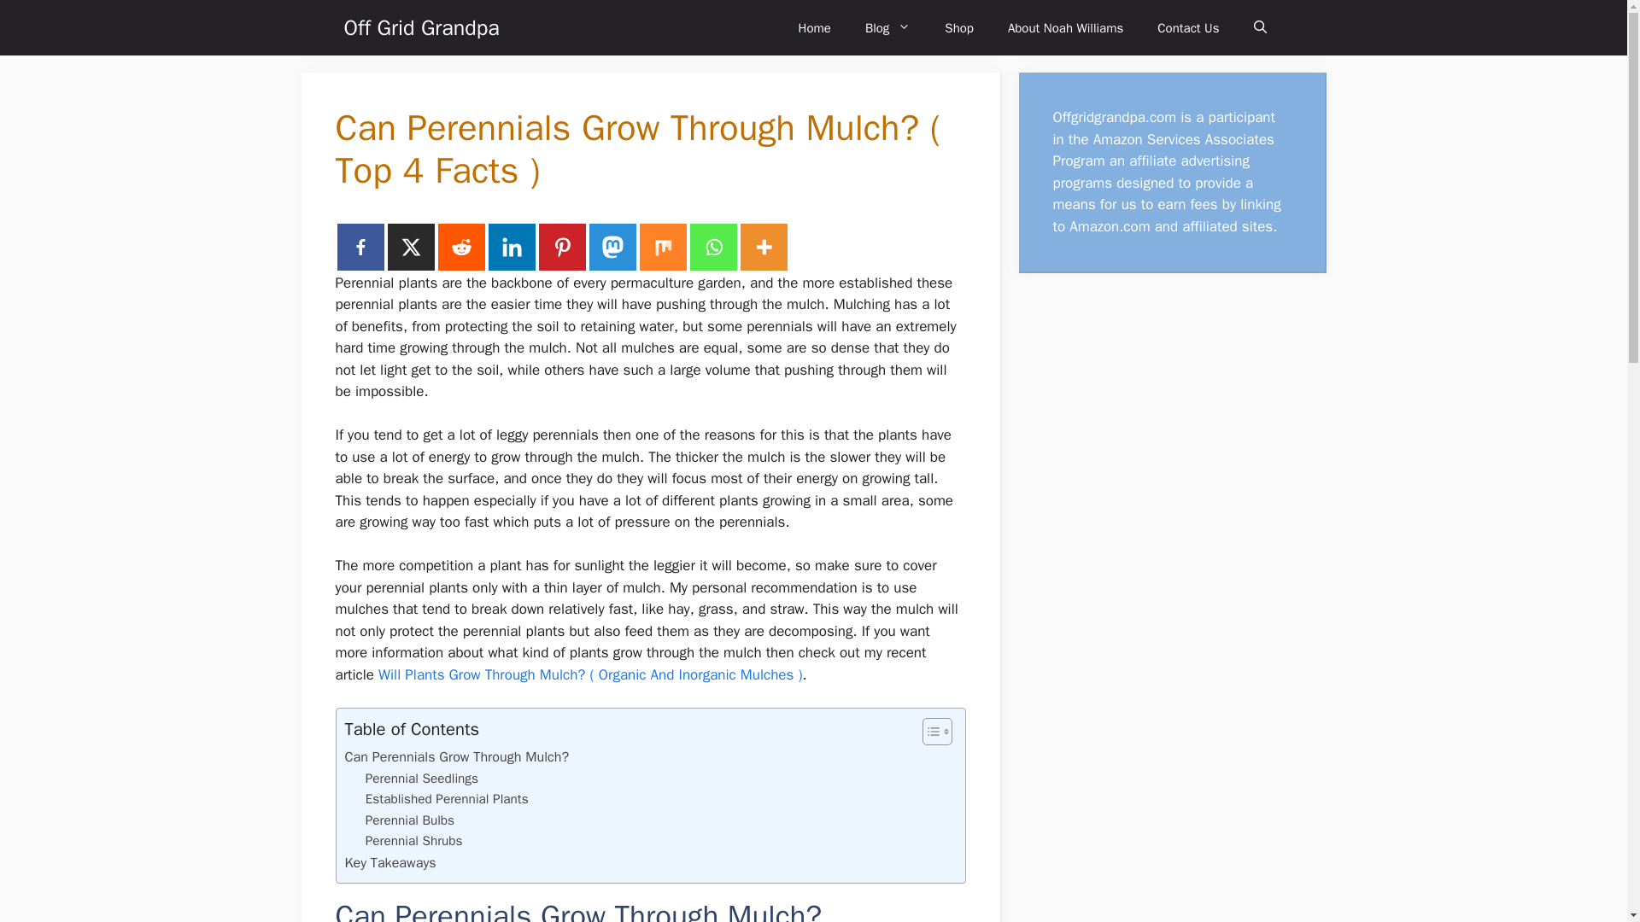 Image resolution: width=1640 pixels, height=922 pixels. Describe the element at coordinates (413, 841) in the screenshot. I see `Perennial Shrubs` at that location.